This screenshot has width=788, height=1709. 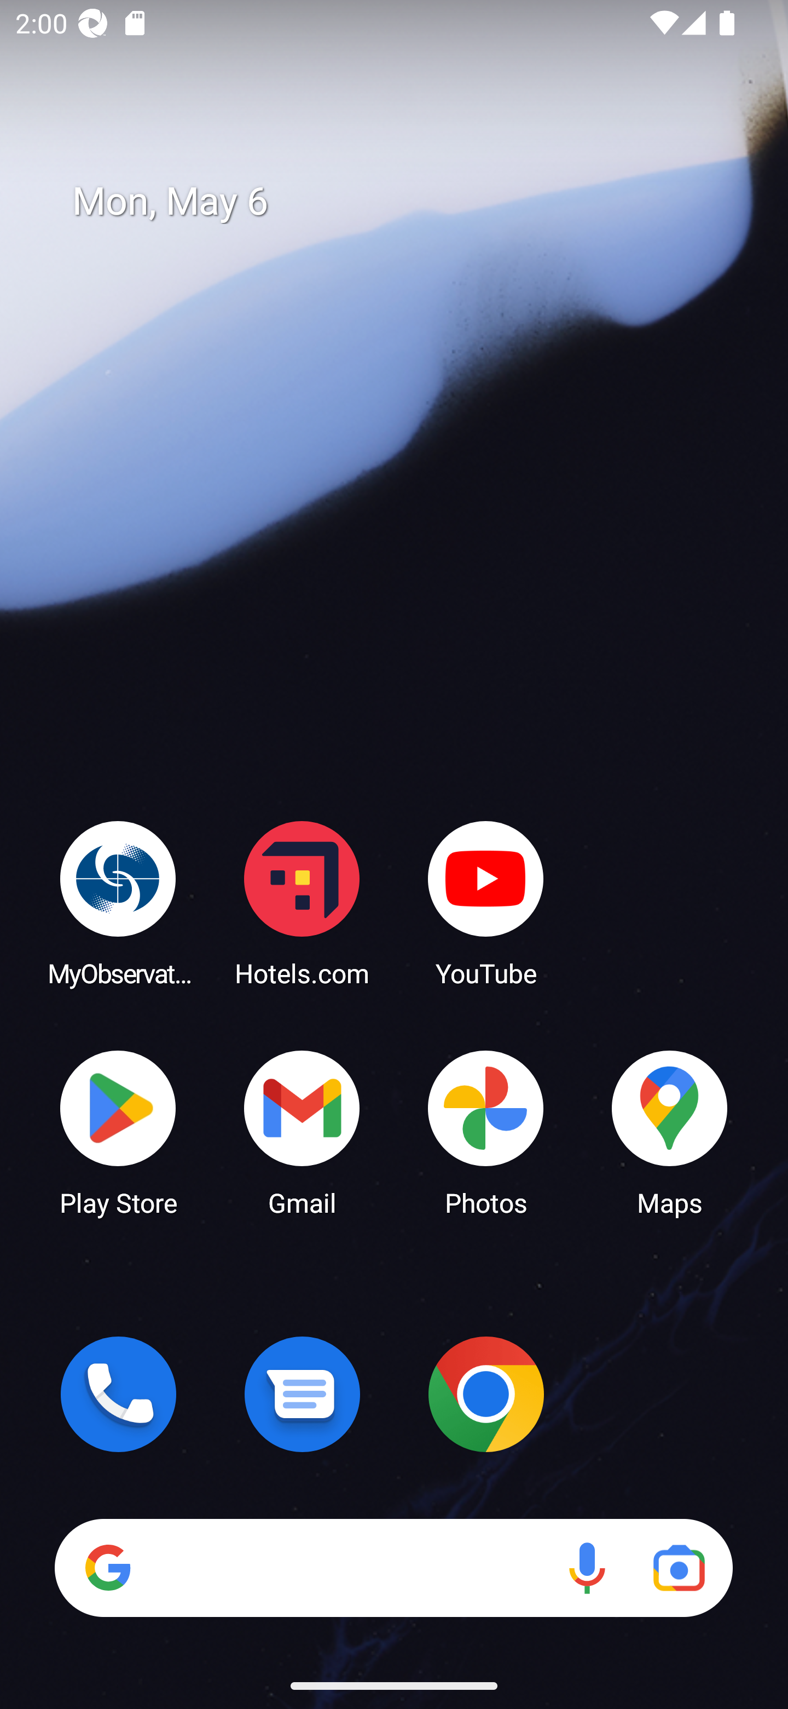 I want to click on Maps, so click(x=670, y=1132).